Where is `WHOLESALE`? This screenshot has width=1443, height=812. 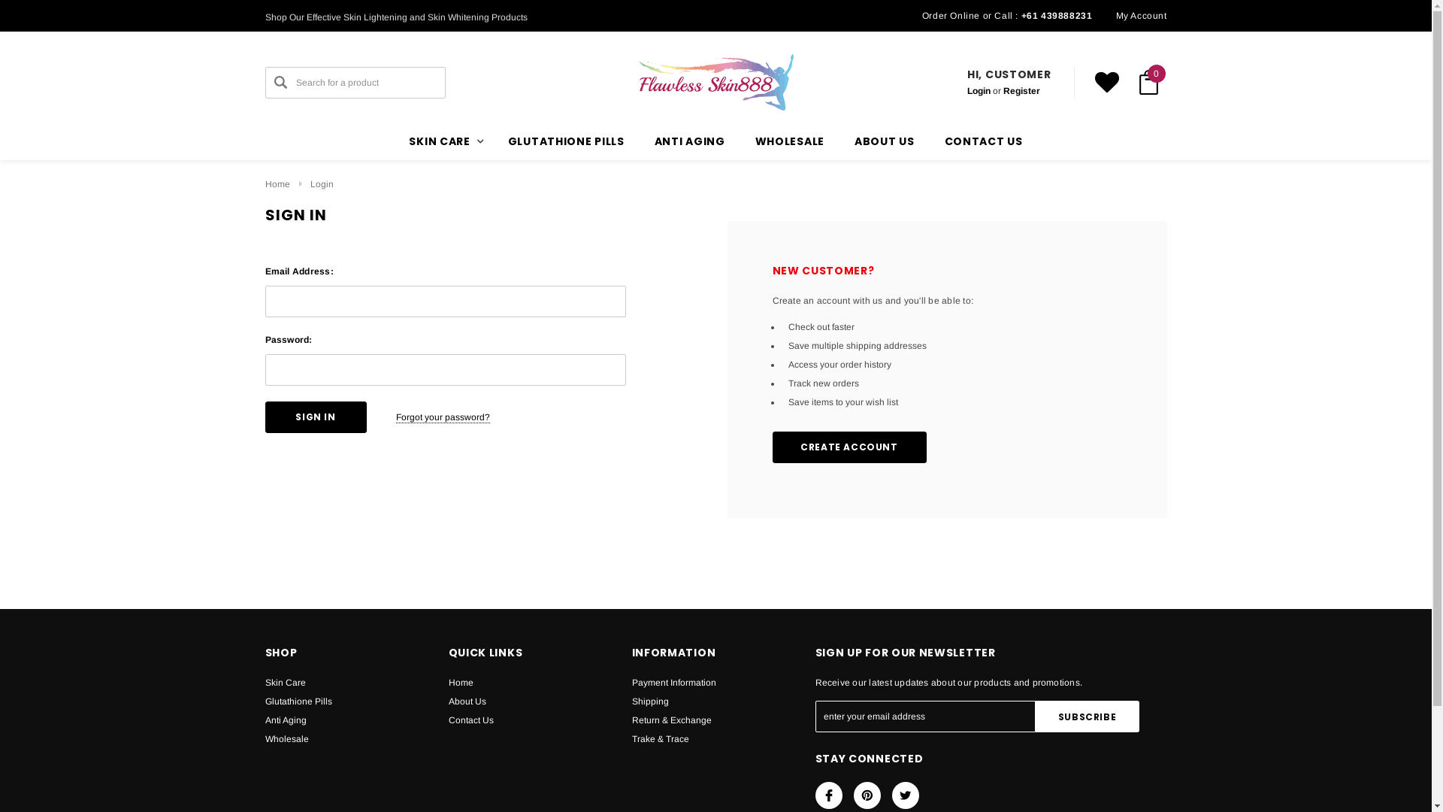 WHOLESALE is located at coordinates (790, 141).